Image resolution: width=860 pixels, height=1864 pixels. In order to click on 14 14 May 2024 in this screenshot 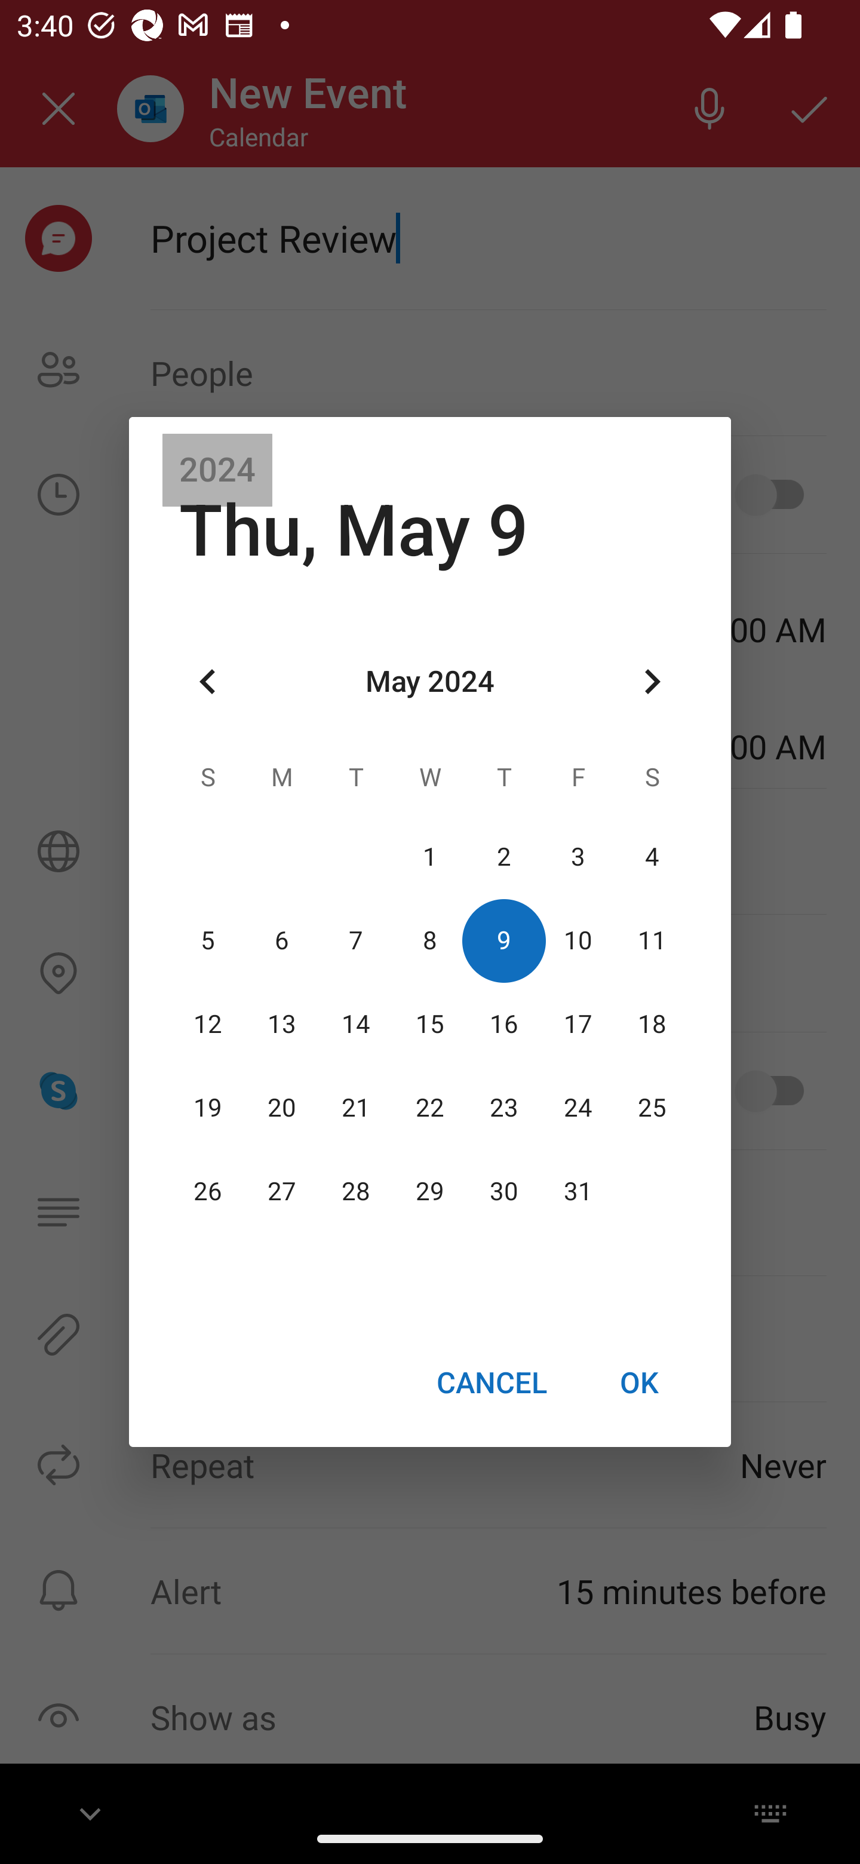, I will do `click(356, 1024)`.